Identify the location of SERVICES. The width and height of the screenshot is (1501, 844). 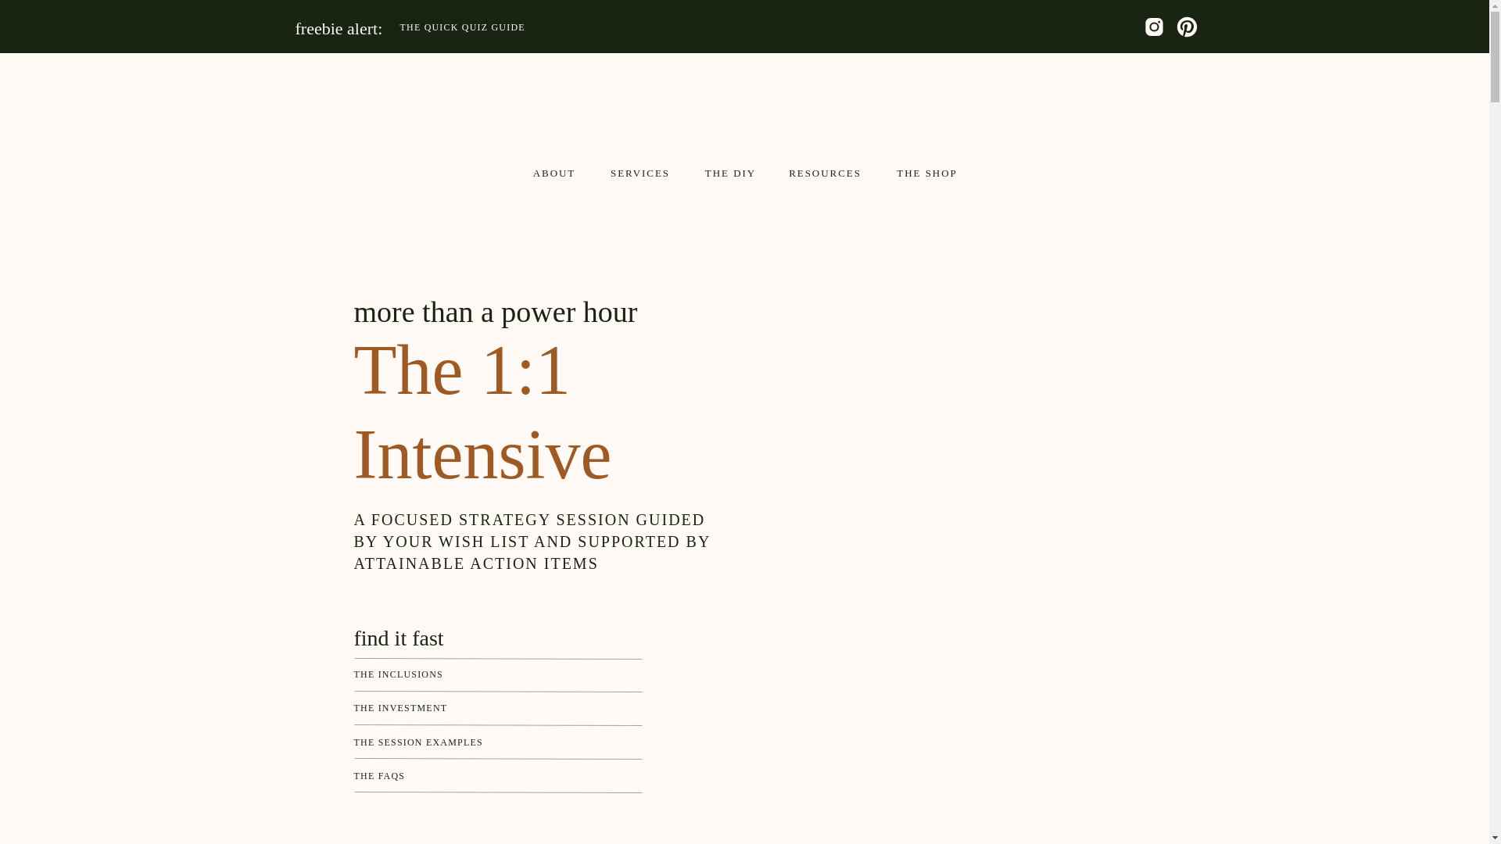
(639, 172).